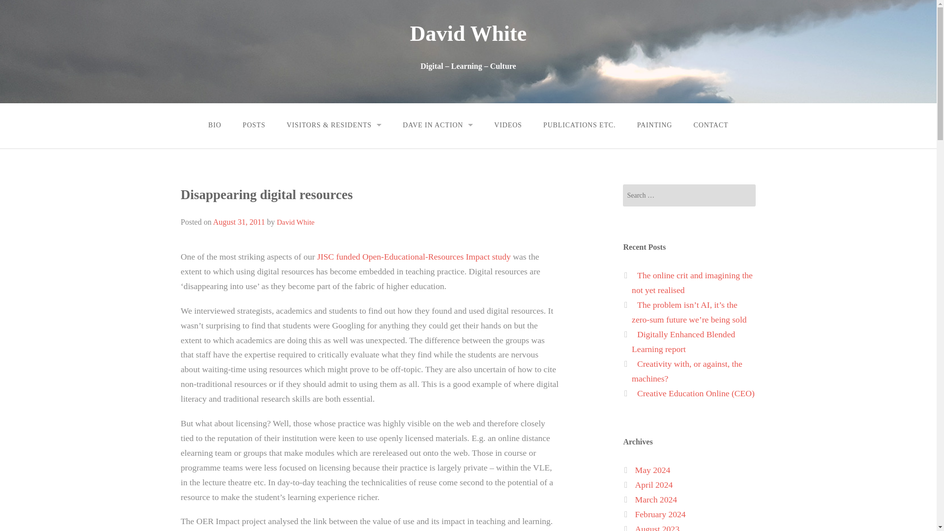 Image resolution: width=944 pixels, height=531 pixels. I want to click on David White, so click(468, 33).